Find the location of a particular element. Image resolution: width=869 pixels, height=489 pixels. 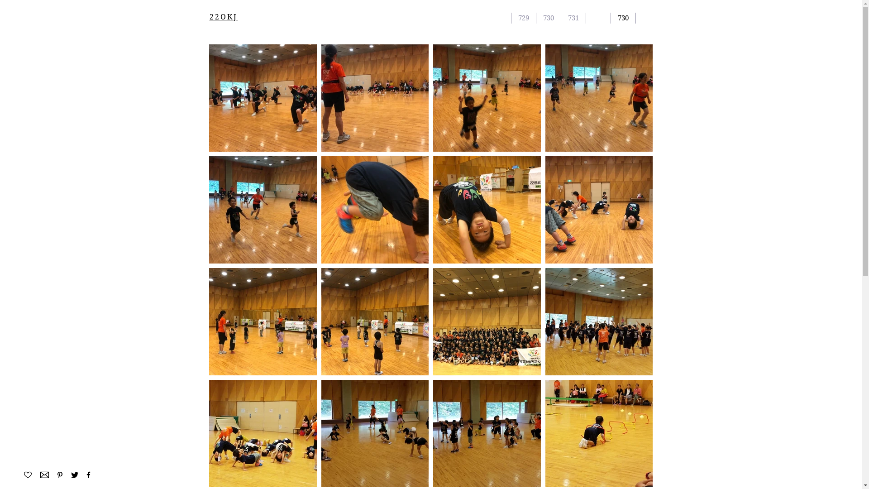

Embedded Content is located at coordinates (72, 473).